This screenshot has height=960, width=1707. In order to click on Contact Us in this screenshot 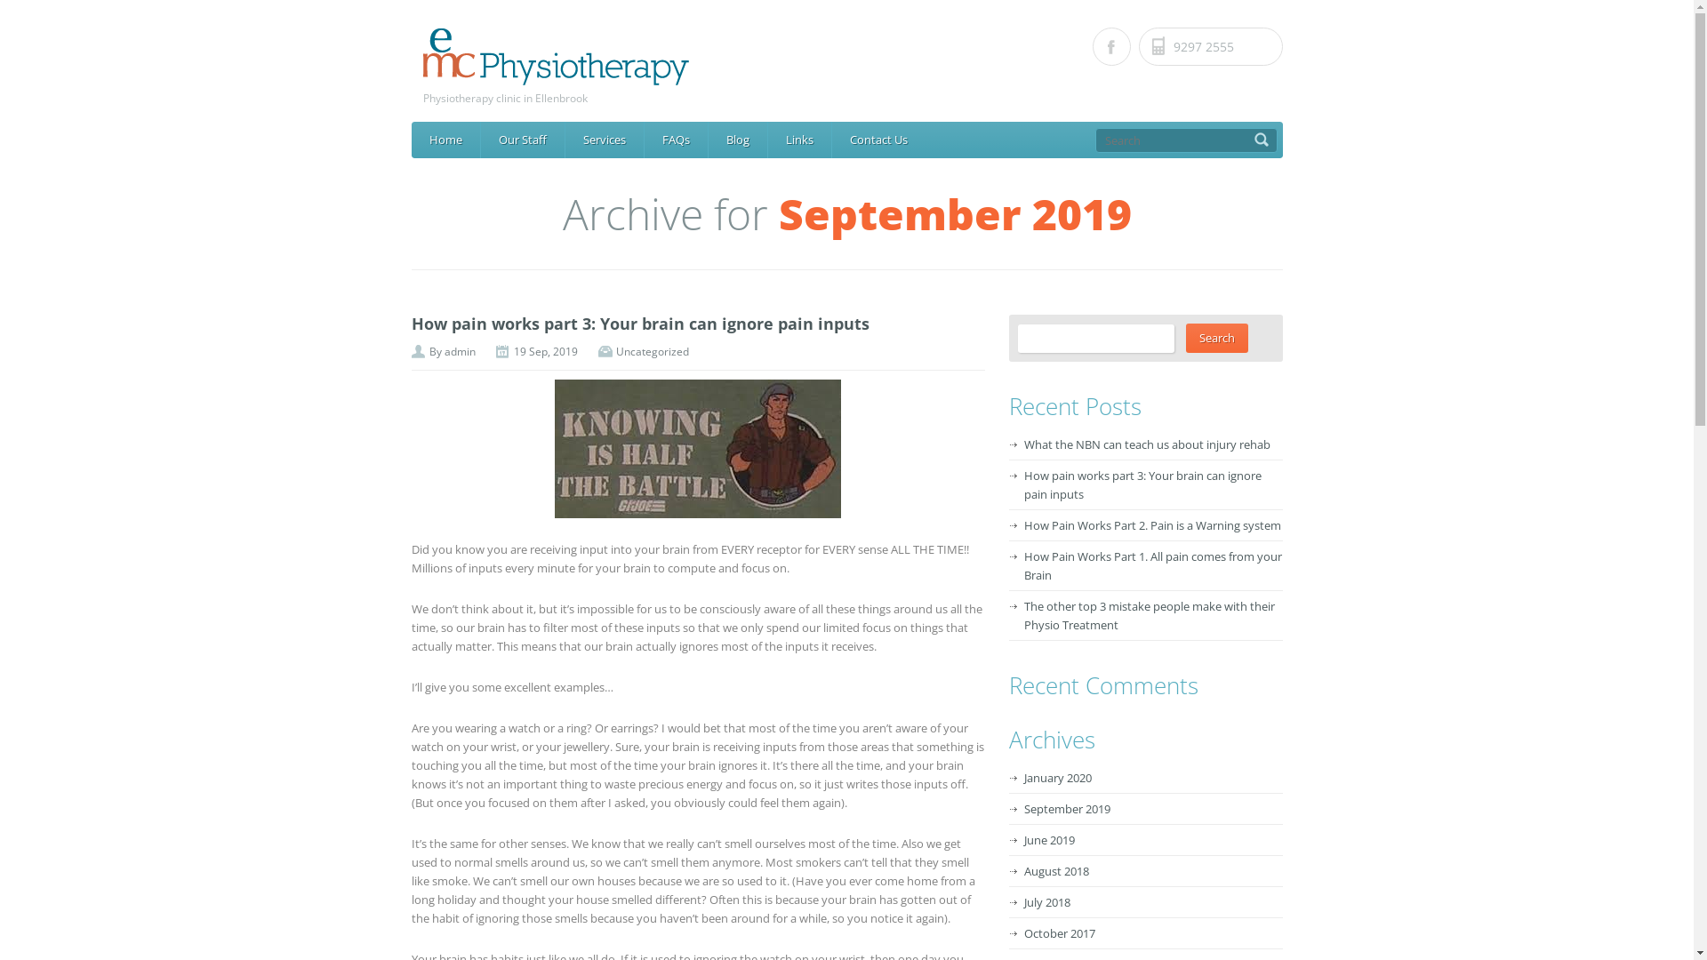, I will do `click(878, 140)`.